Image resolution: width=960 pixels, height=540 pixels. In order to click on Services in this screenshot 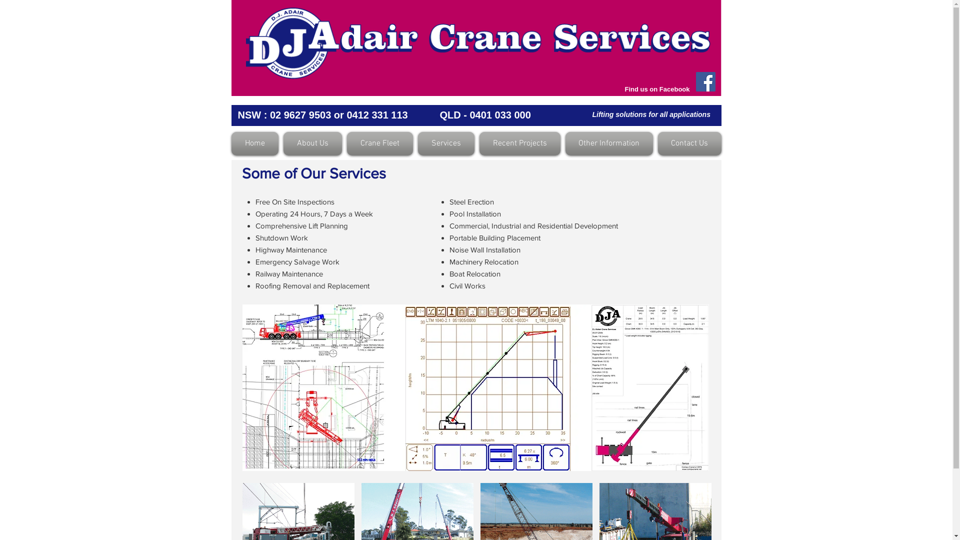, I will do `click(446, 144)`.